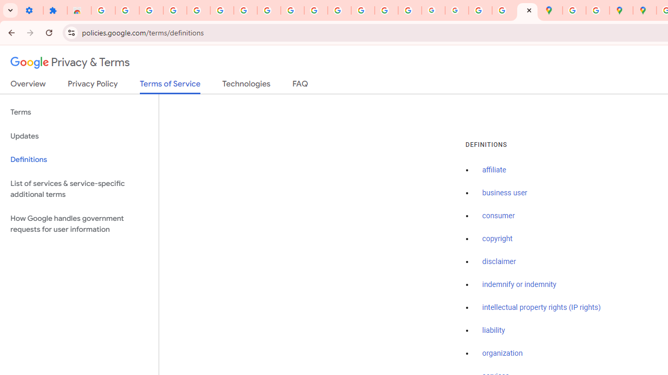  What do you see at coordinates (542, 307) in the screenshot?
I see `intellectual property rights (IP rights)` at bounding box center [542, 307].